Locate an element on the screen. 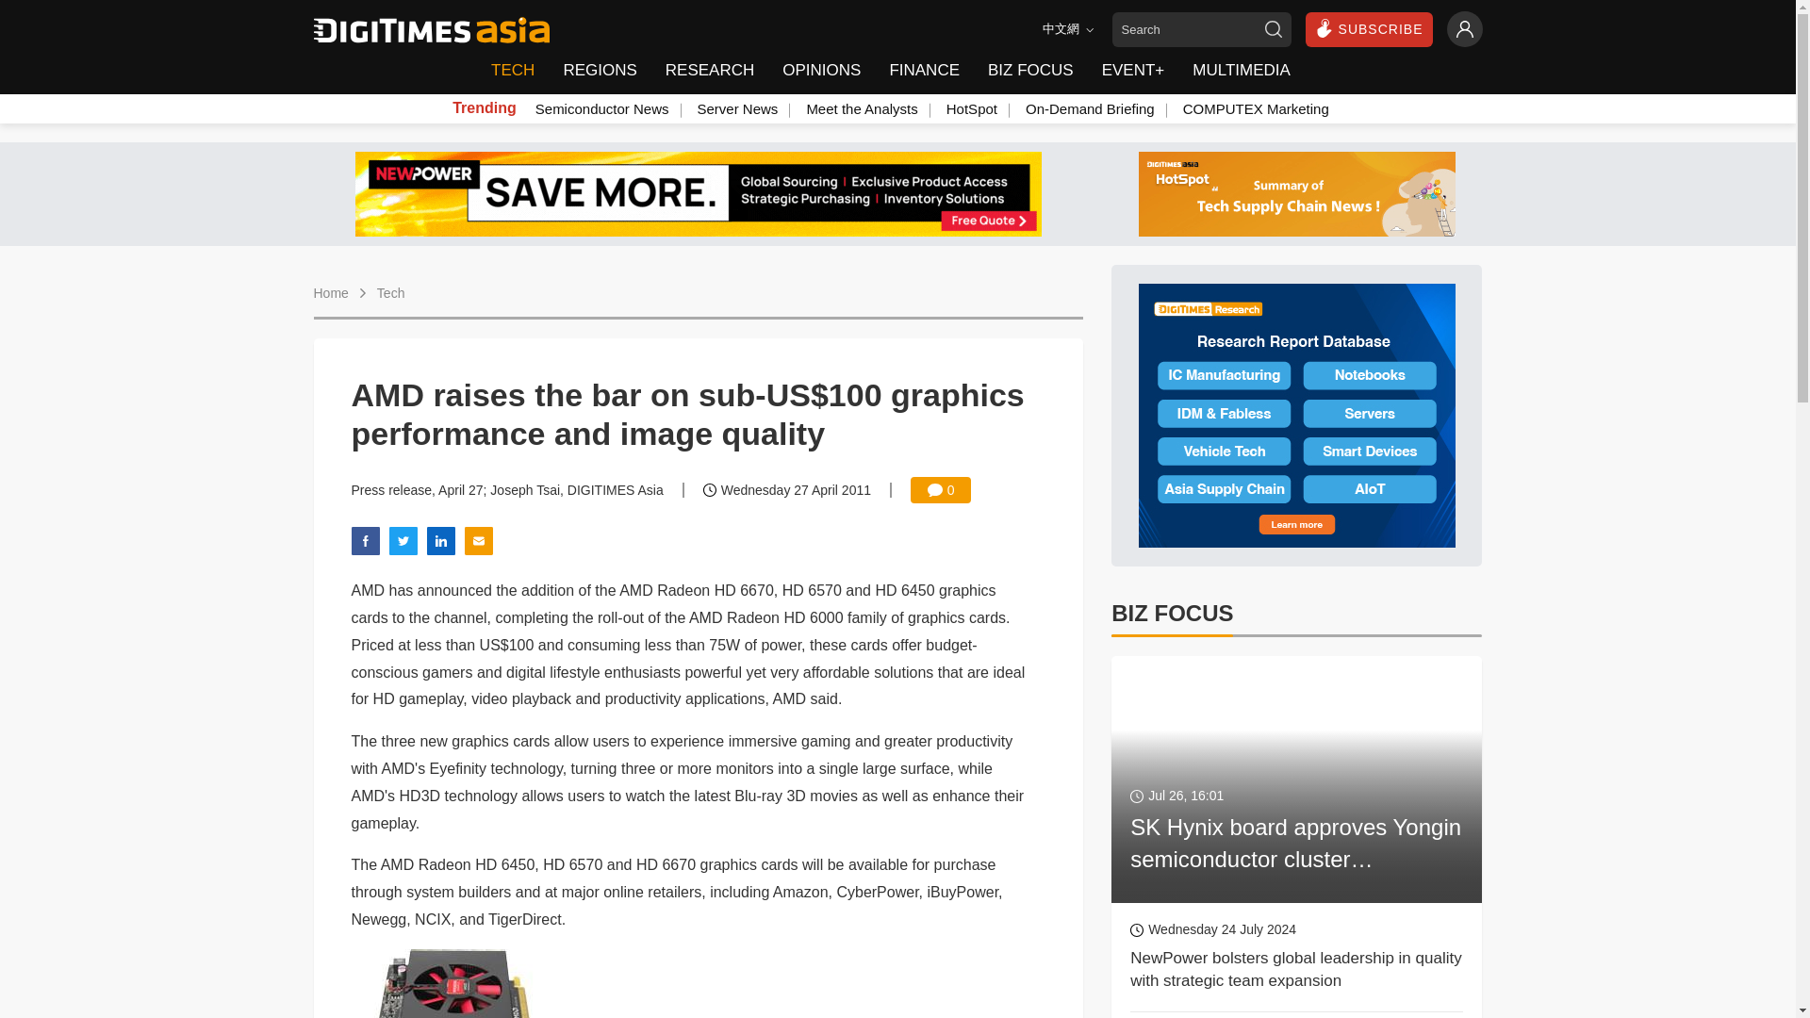 The width and height of the screenshot is (1810, 1018). REGIONS is located at coordinates (599, 71).